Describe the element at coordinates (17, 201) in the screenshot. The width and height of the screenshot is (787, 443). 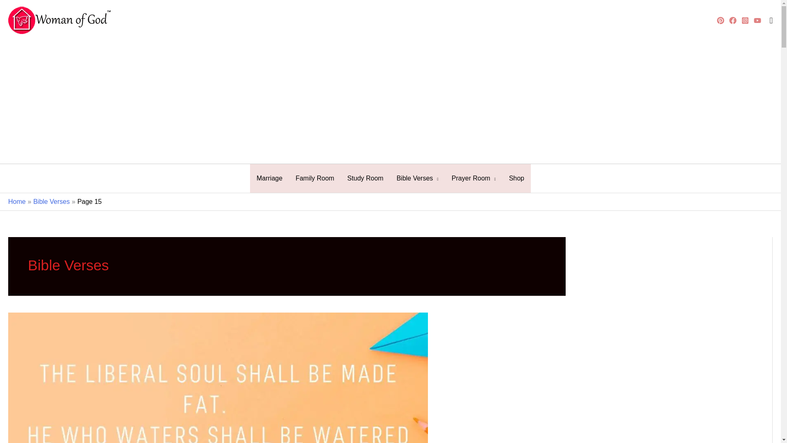
I see `Home` at that location.